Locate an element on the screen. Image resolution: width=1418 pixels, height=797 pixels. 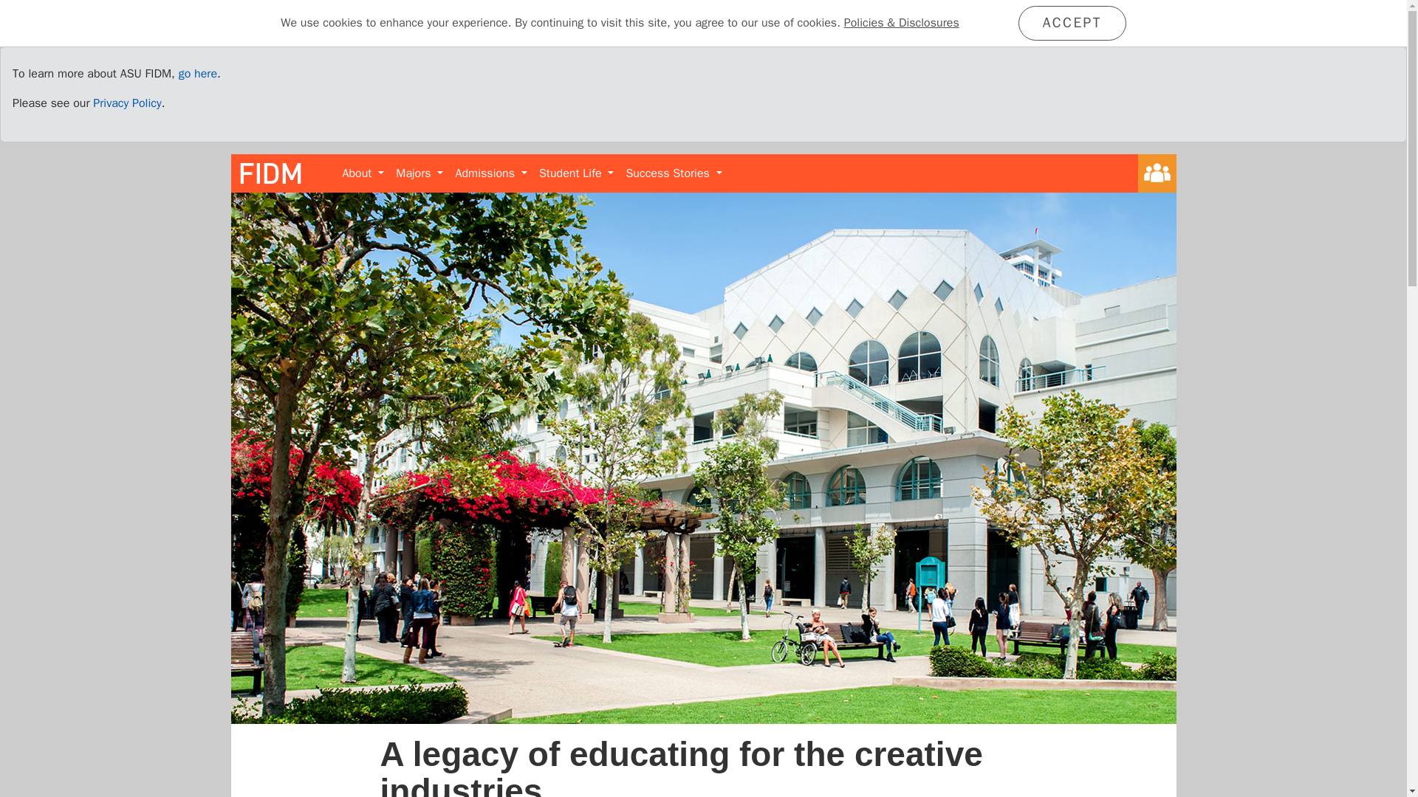
Privacy Policy is located at coordinates (127, 103).